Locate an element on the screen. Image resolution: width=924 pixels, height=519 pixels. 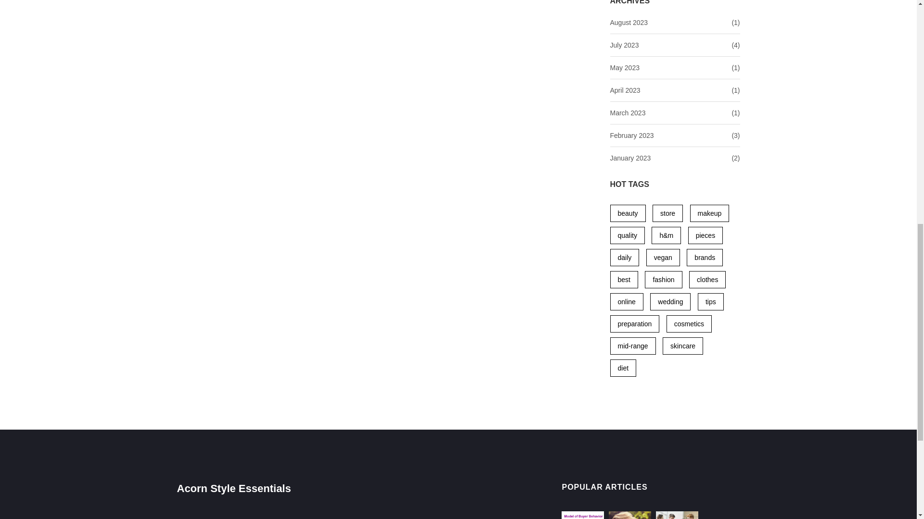
preparation is located at coordinates (634, 324).